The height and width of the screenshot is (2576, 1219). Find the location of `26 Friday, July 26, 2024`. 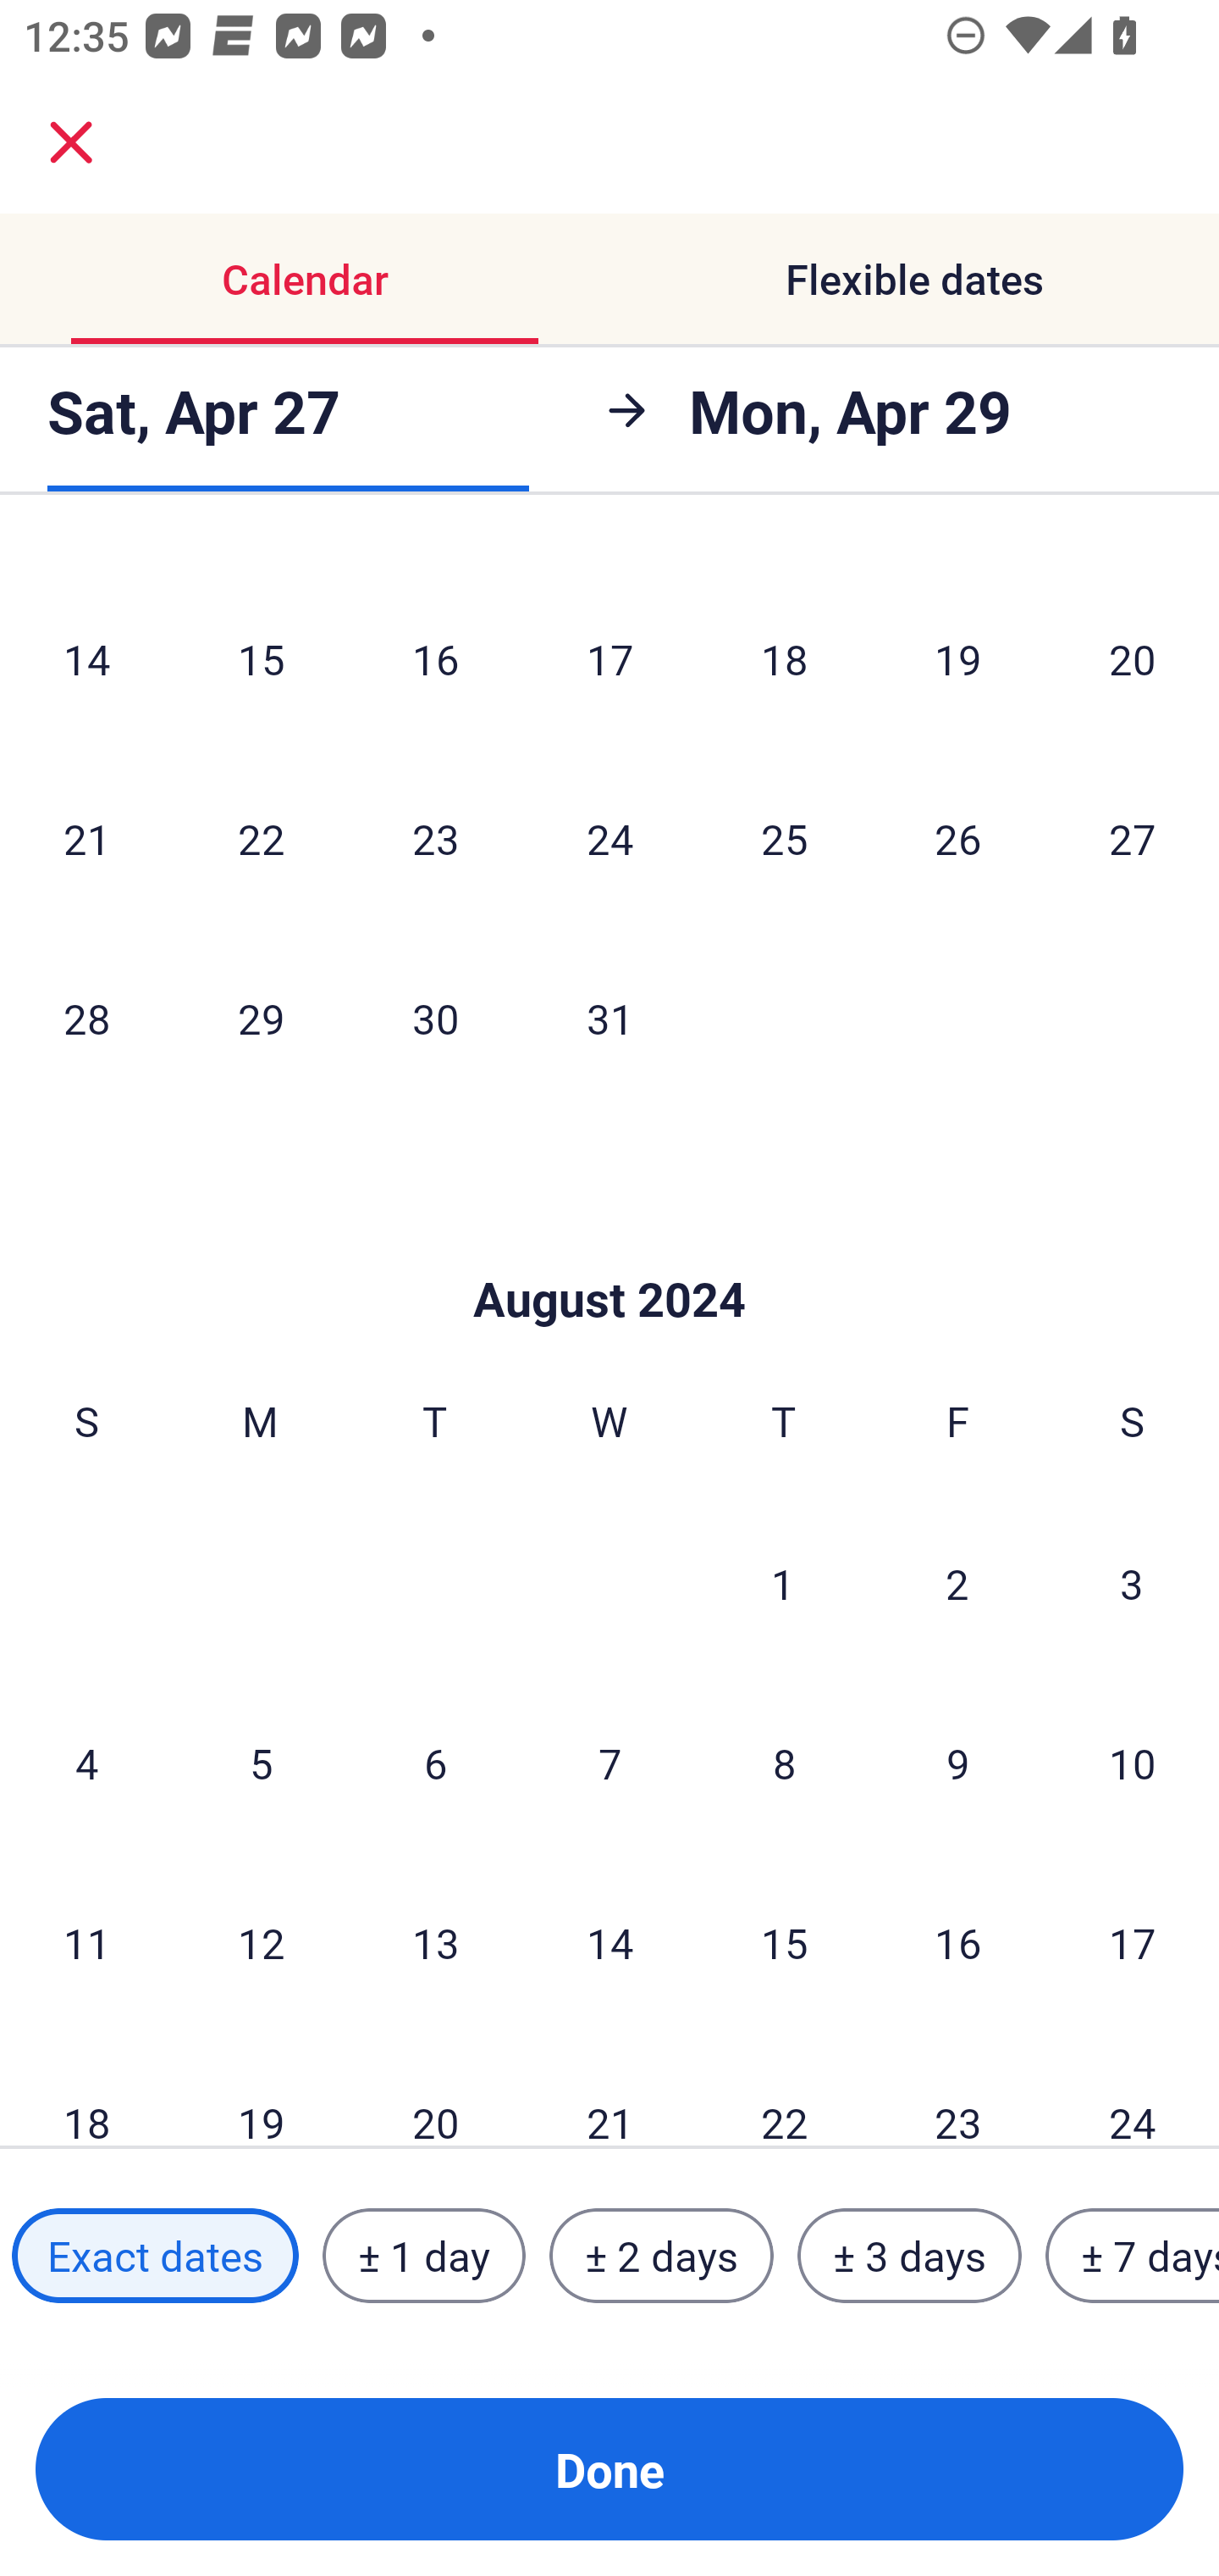

26 Friday, July 26, 2024 is located at coordinates (958, 838).